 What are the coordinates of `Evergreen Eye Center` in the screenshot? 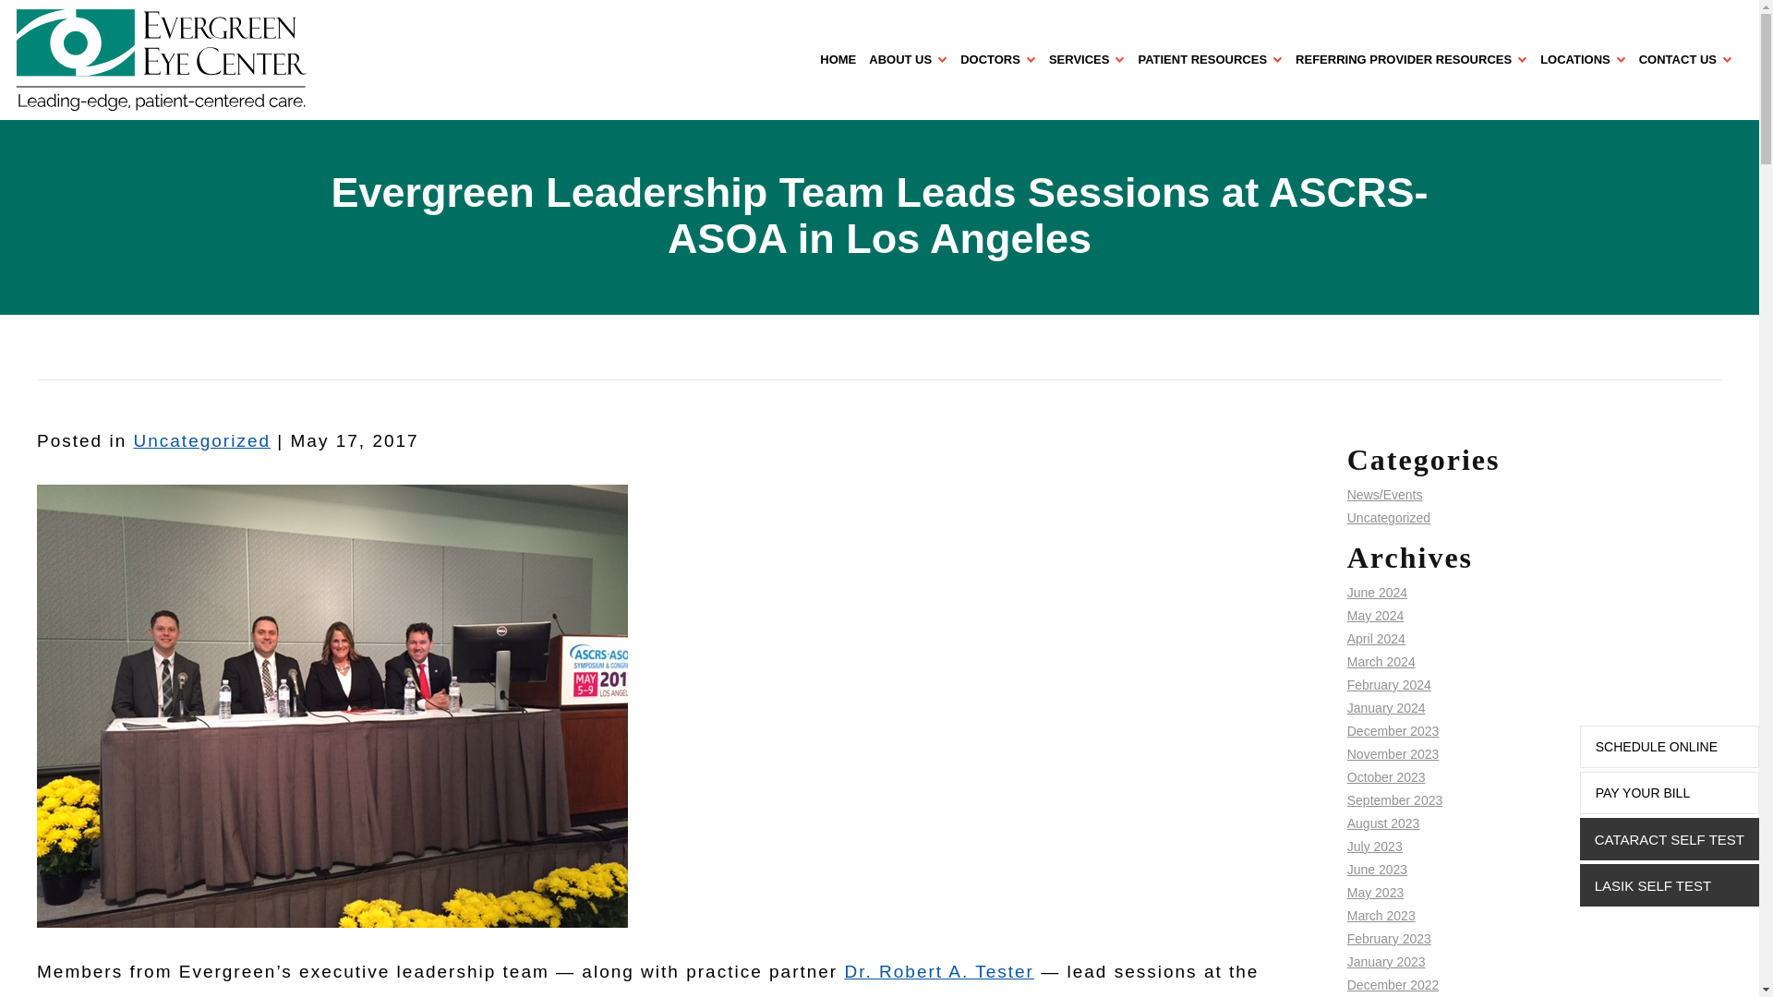 It's located at (161, 59).